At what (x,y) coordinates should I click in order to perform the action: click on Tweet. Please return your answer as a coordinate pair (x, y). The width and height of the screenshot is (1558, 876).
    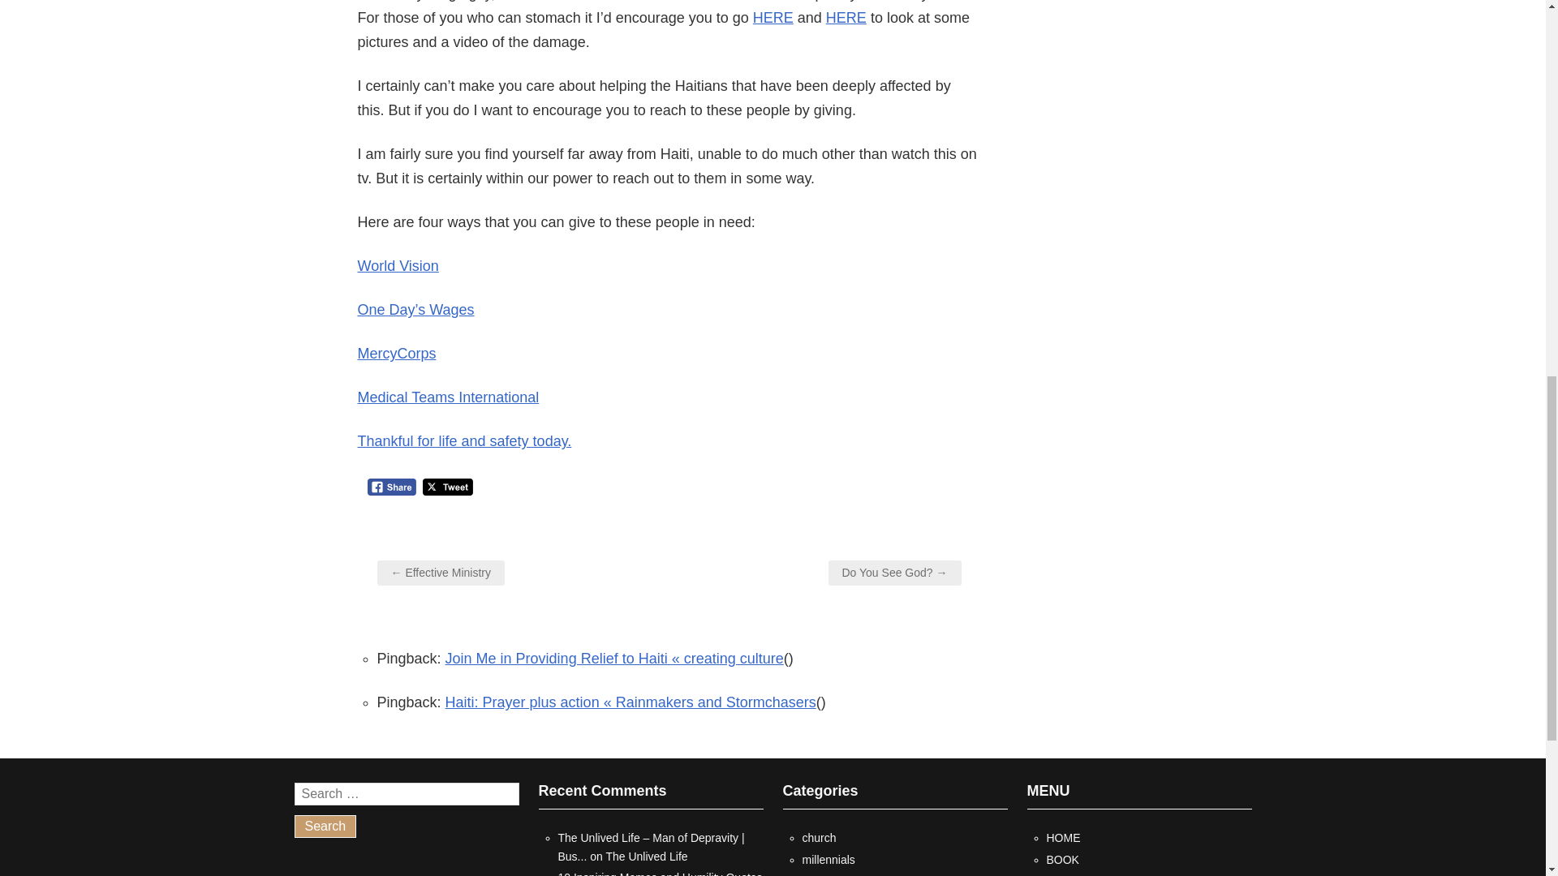
    Looking at the image, I should click on (448, 487).